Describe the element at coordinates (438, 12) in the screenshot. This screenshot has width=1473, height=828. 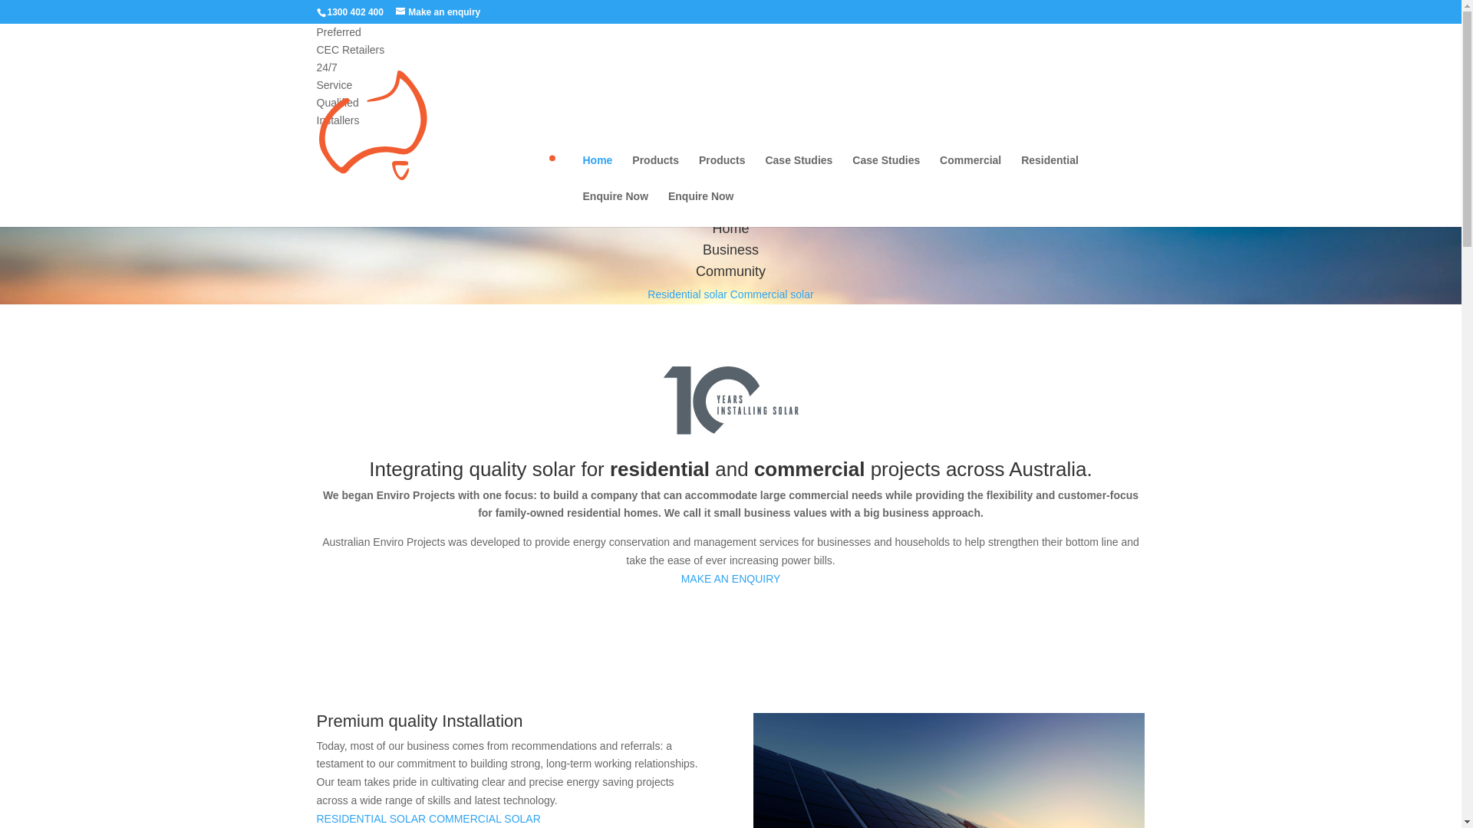
I see `Make an enquiry` at that location.